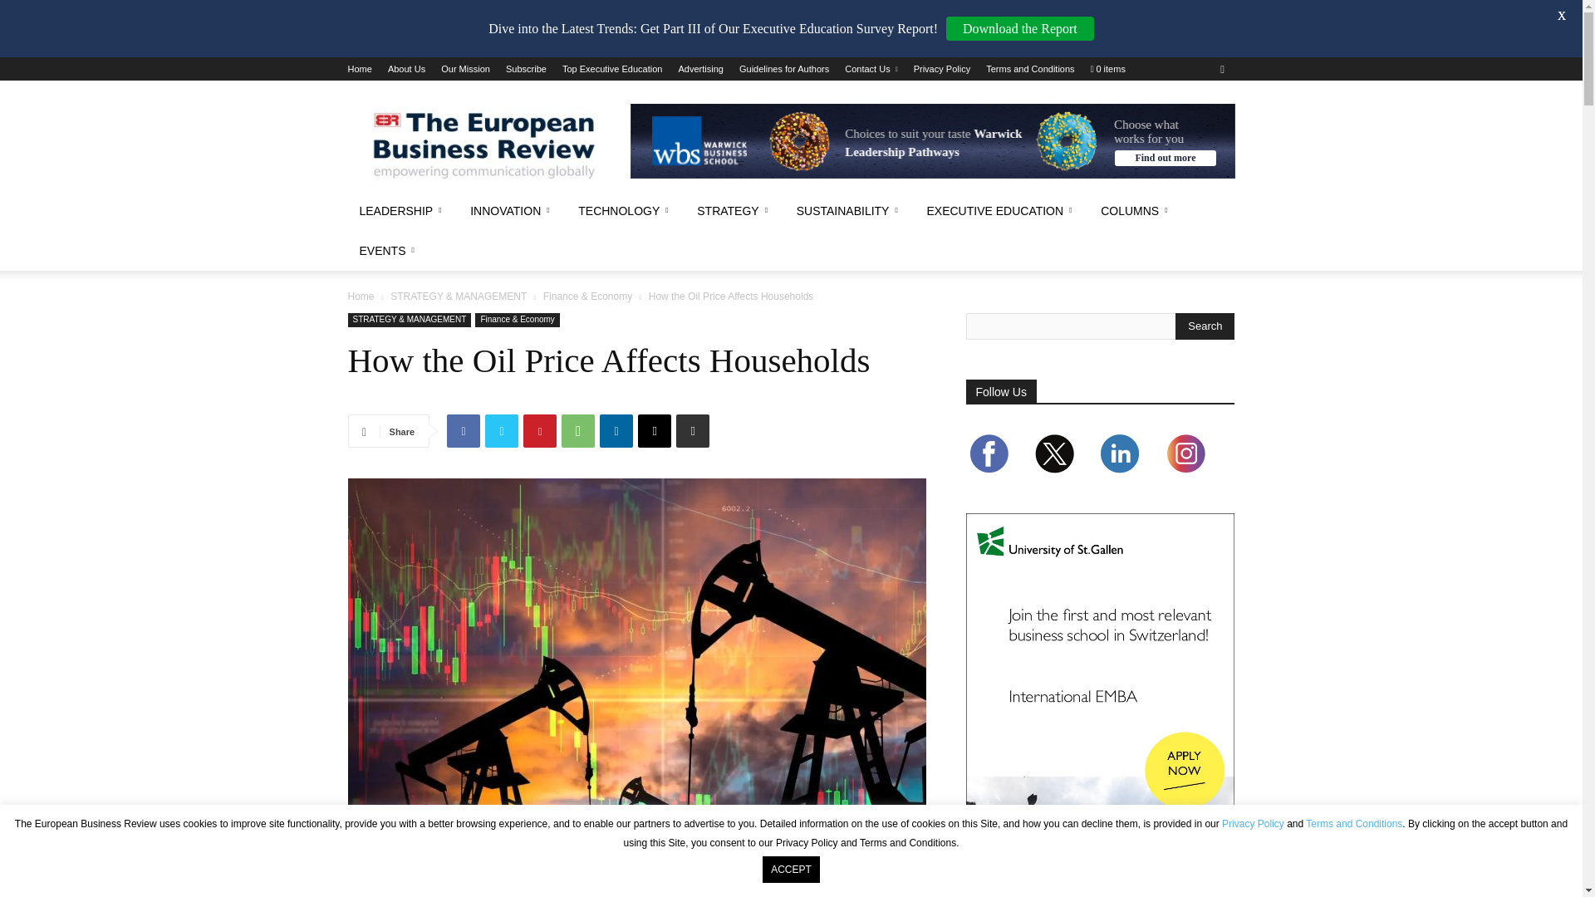 The width and height of the screenshot is (1595, 897). Describe the element at coordinates (540, 430) in the screenshot. I see `Pinterest` at that location.